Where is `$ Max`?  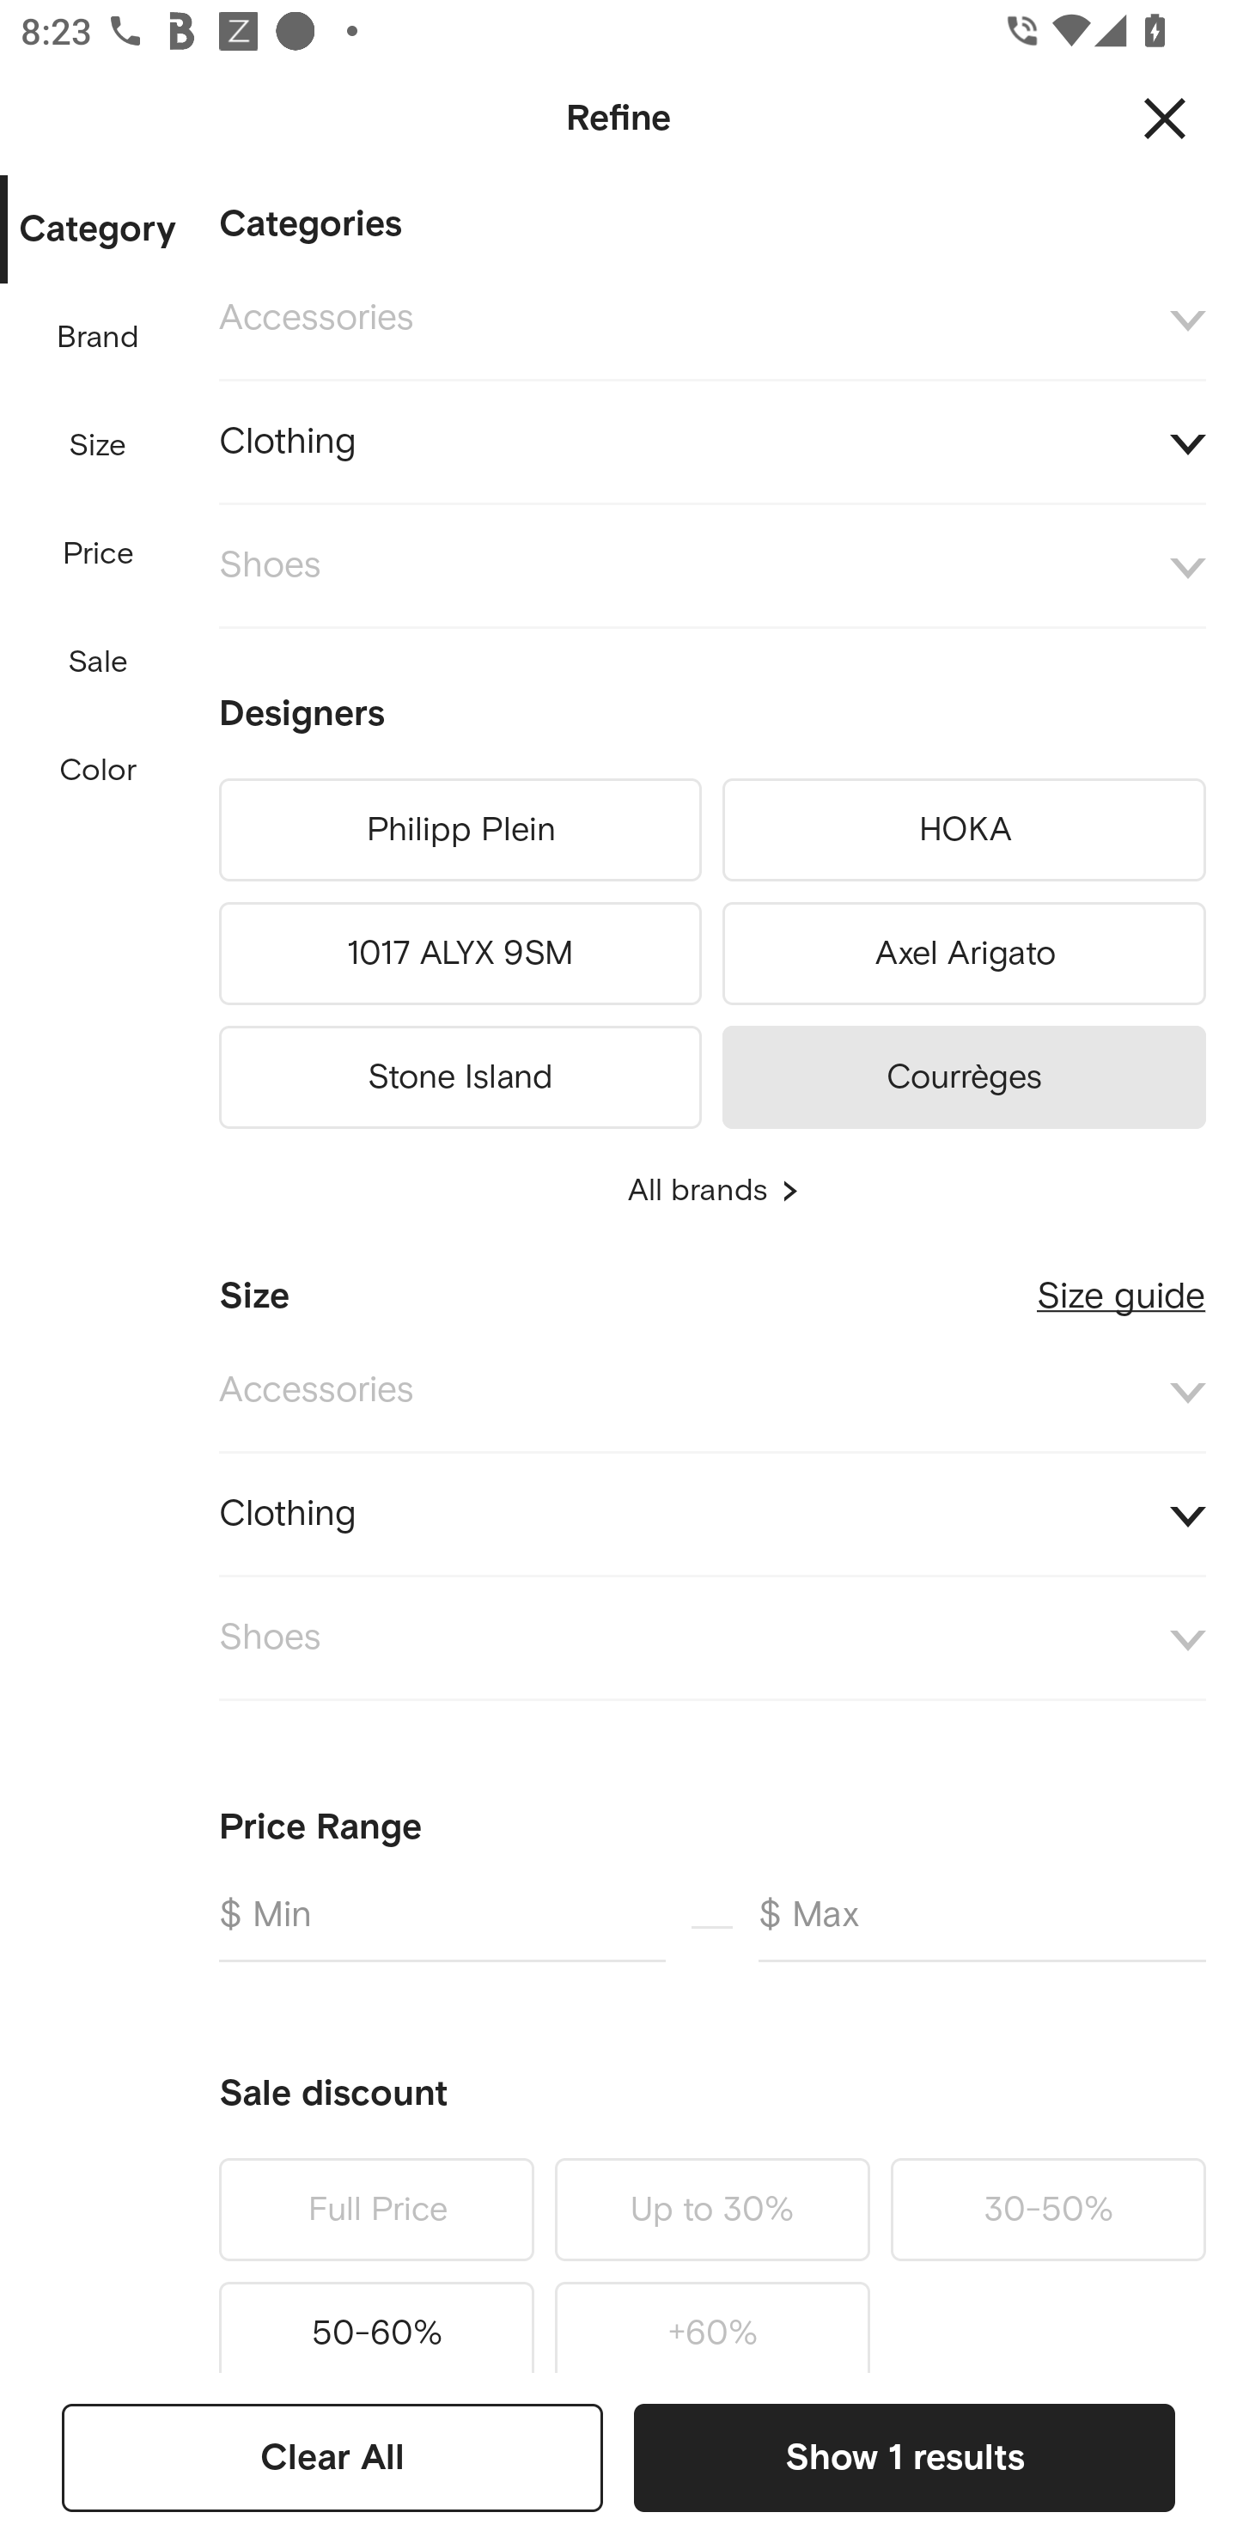
$ Max is located at coordinates (982, 1926).